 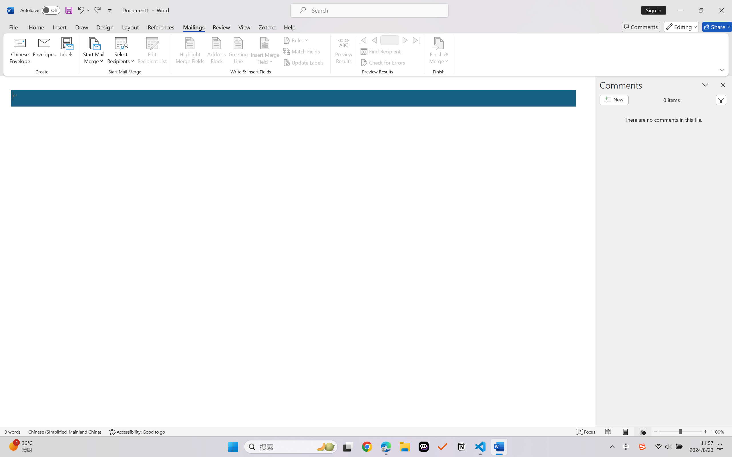 I want to click on Finish & Merge, so click(x=439, y=51).